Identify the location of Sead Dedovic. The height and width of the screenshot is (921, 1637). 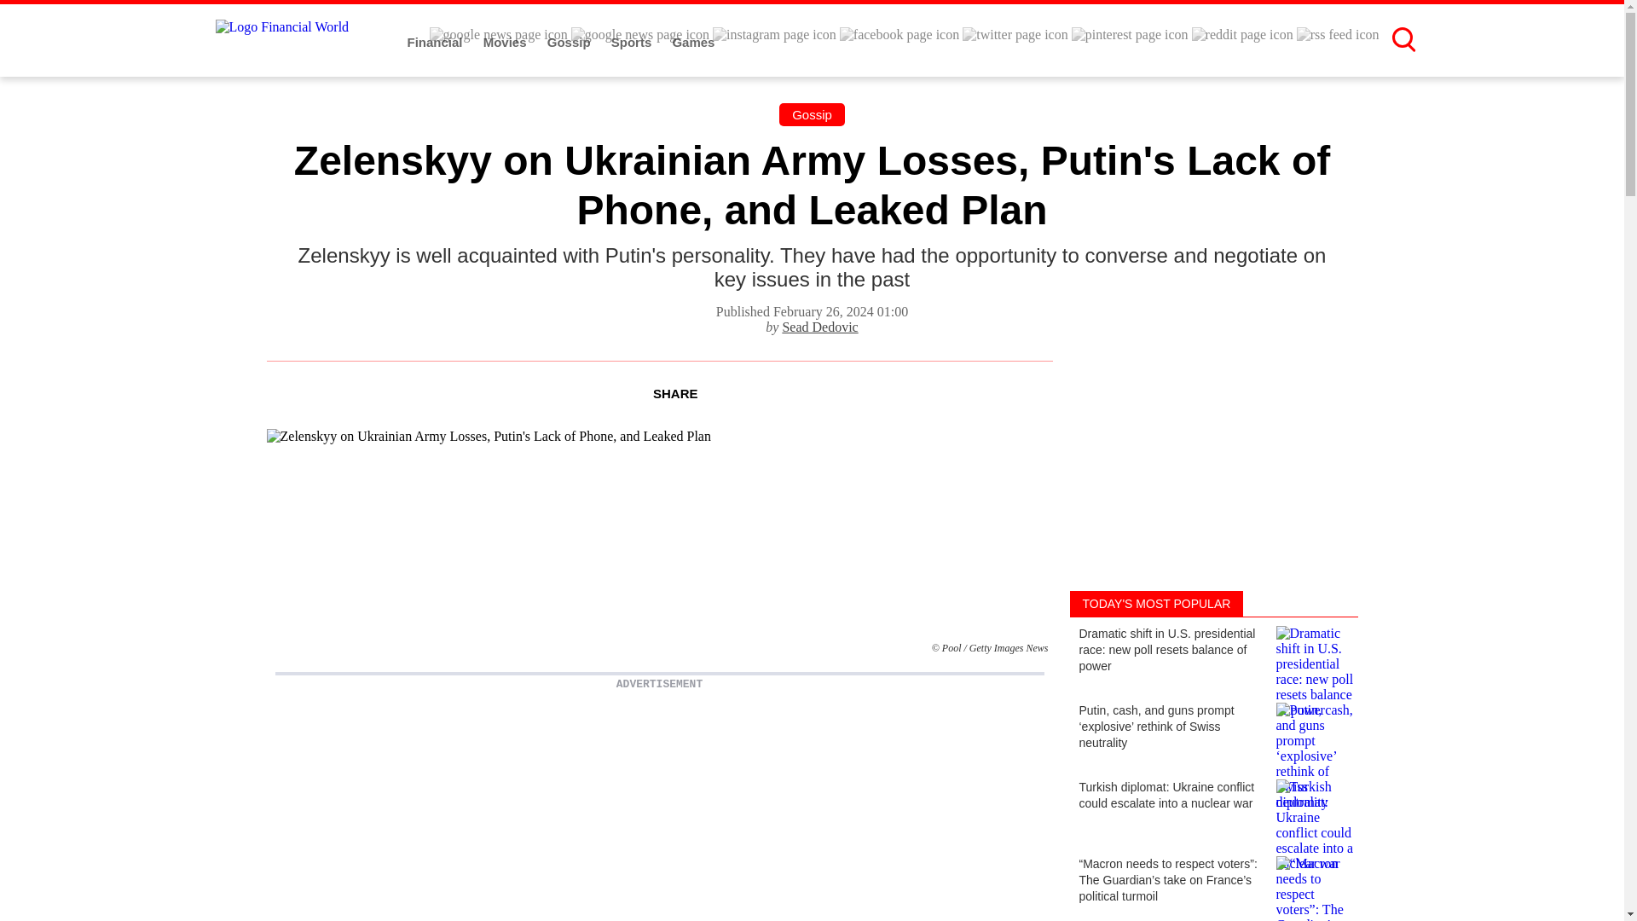
(820, 327).